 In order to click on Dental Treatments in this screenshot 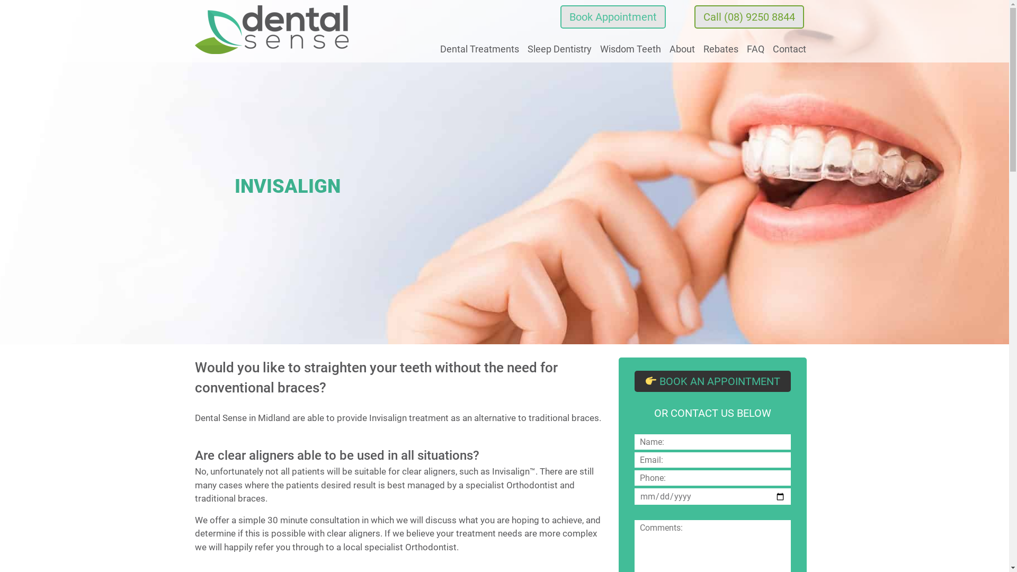, I will do `click(479, 50)`.